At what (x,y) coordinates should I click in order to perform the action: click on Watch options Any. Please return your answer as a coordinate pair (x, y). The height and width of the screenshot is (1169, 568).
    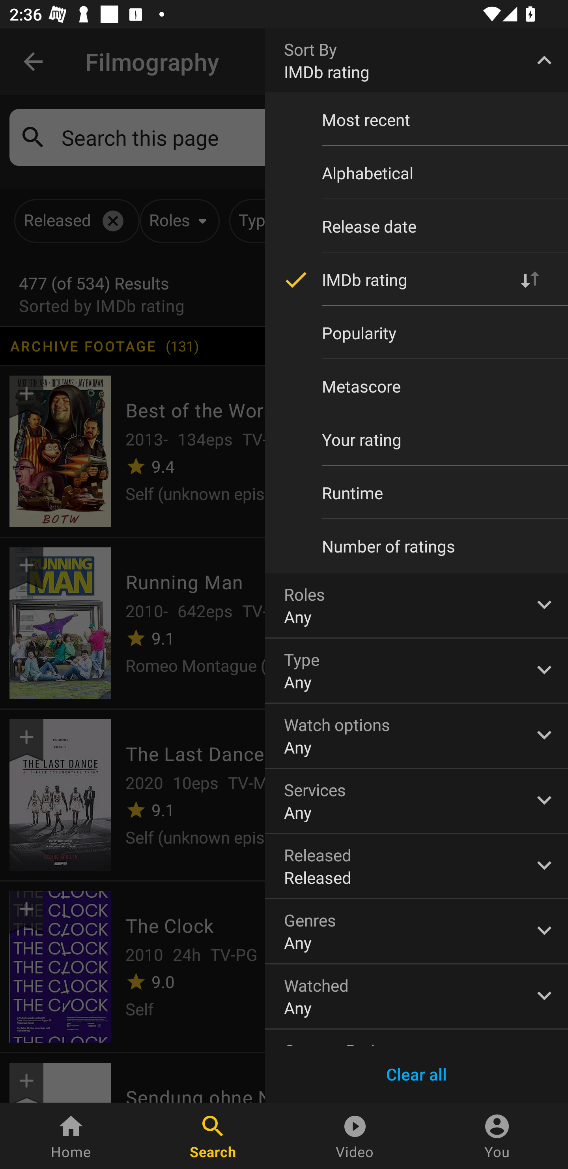
    Looking at the image, I should click on (417, 735).